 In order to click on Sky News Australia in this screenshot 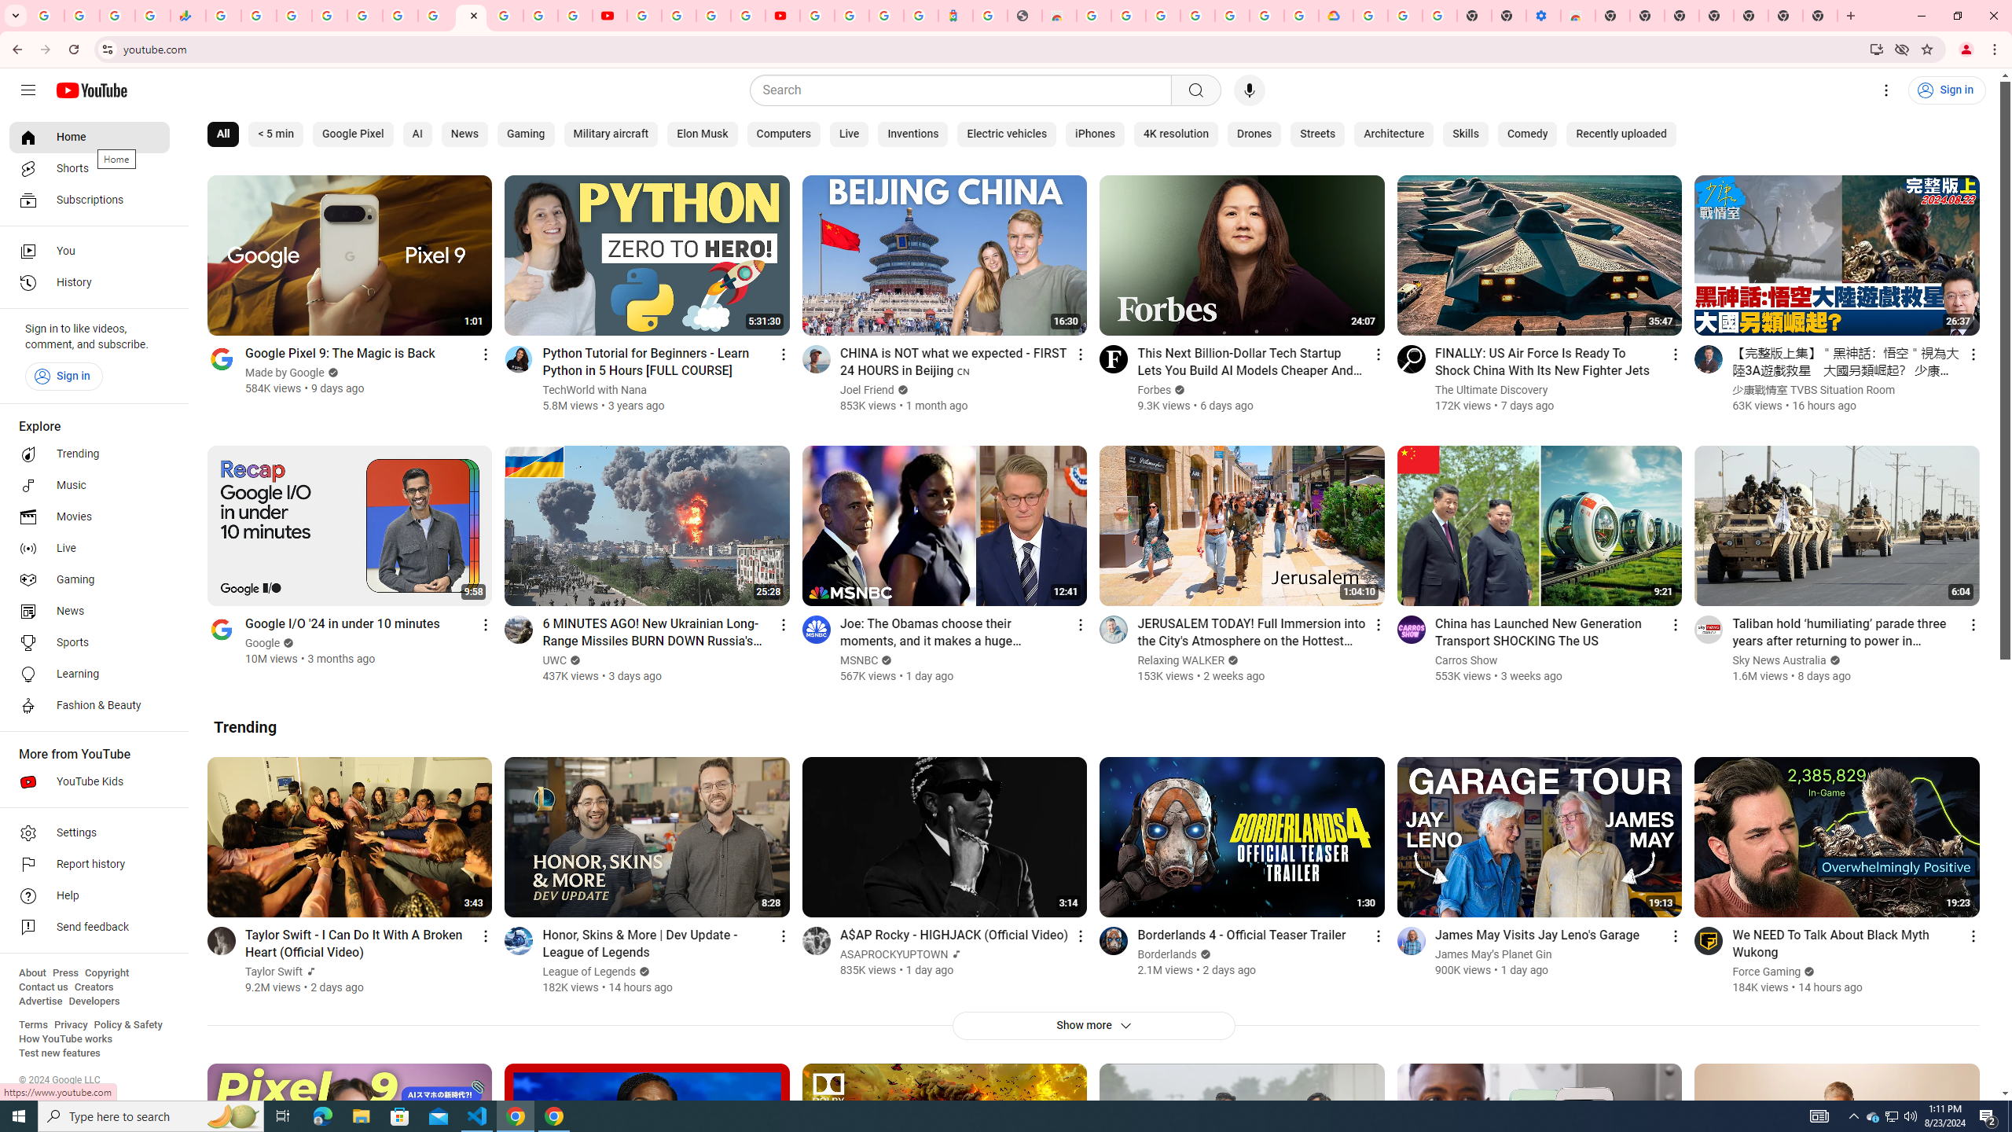, I will do `click(1779, 660)`.